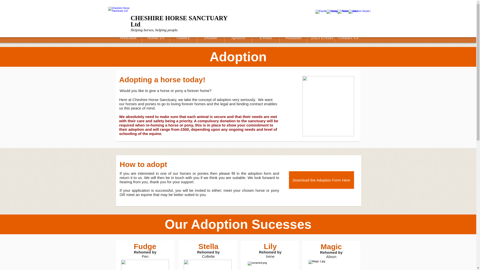  I want to click on About Us, so click(155, 37).